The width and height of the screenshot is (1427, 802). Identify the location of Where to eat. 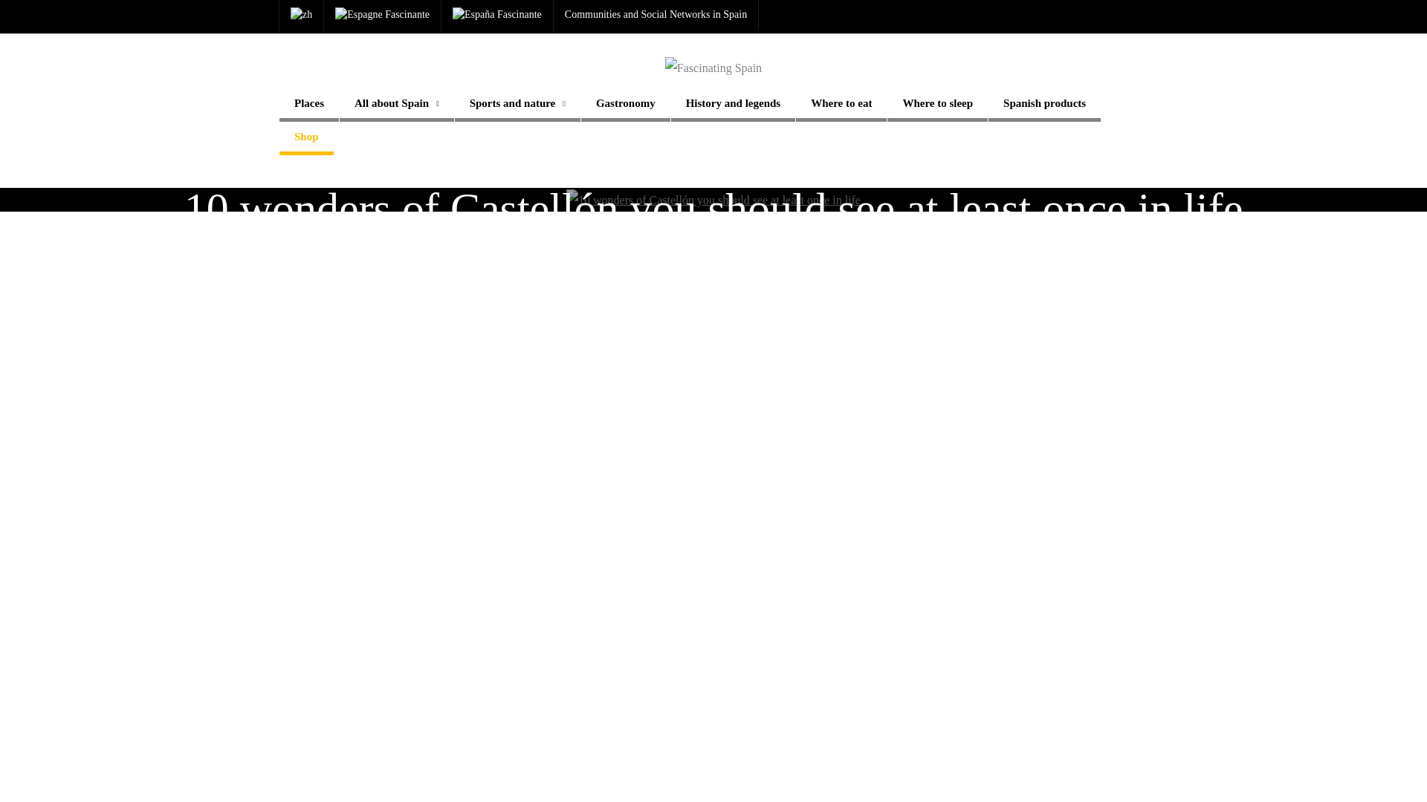
(841, 105).